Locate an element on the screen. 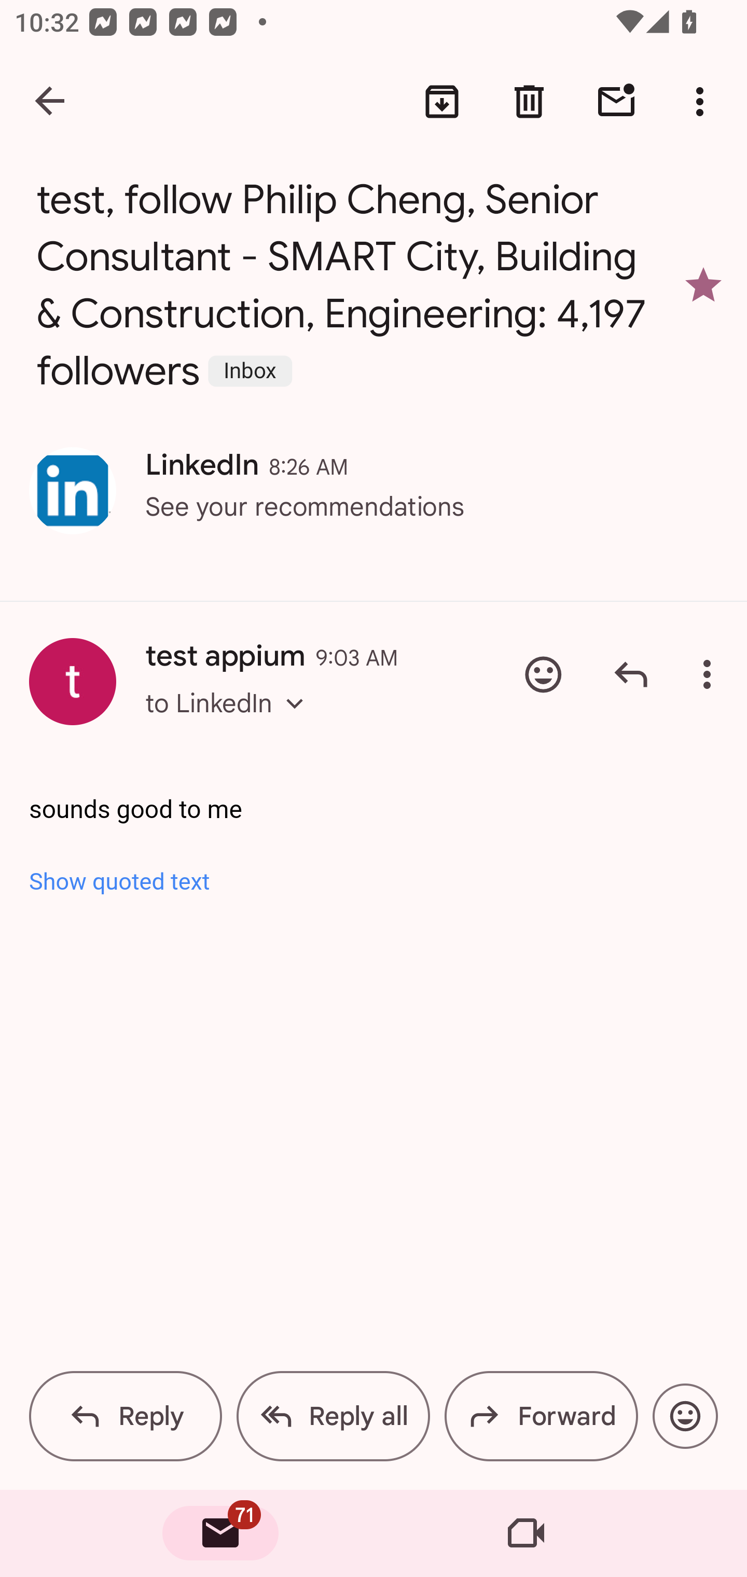 This screenshot has height=1577, width=747. Delete is located at coordinates (529, 102).